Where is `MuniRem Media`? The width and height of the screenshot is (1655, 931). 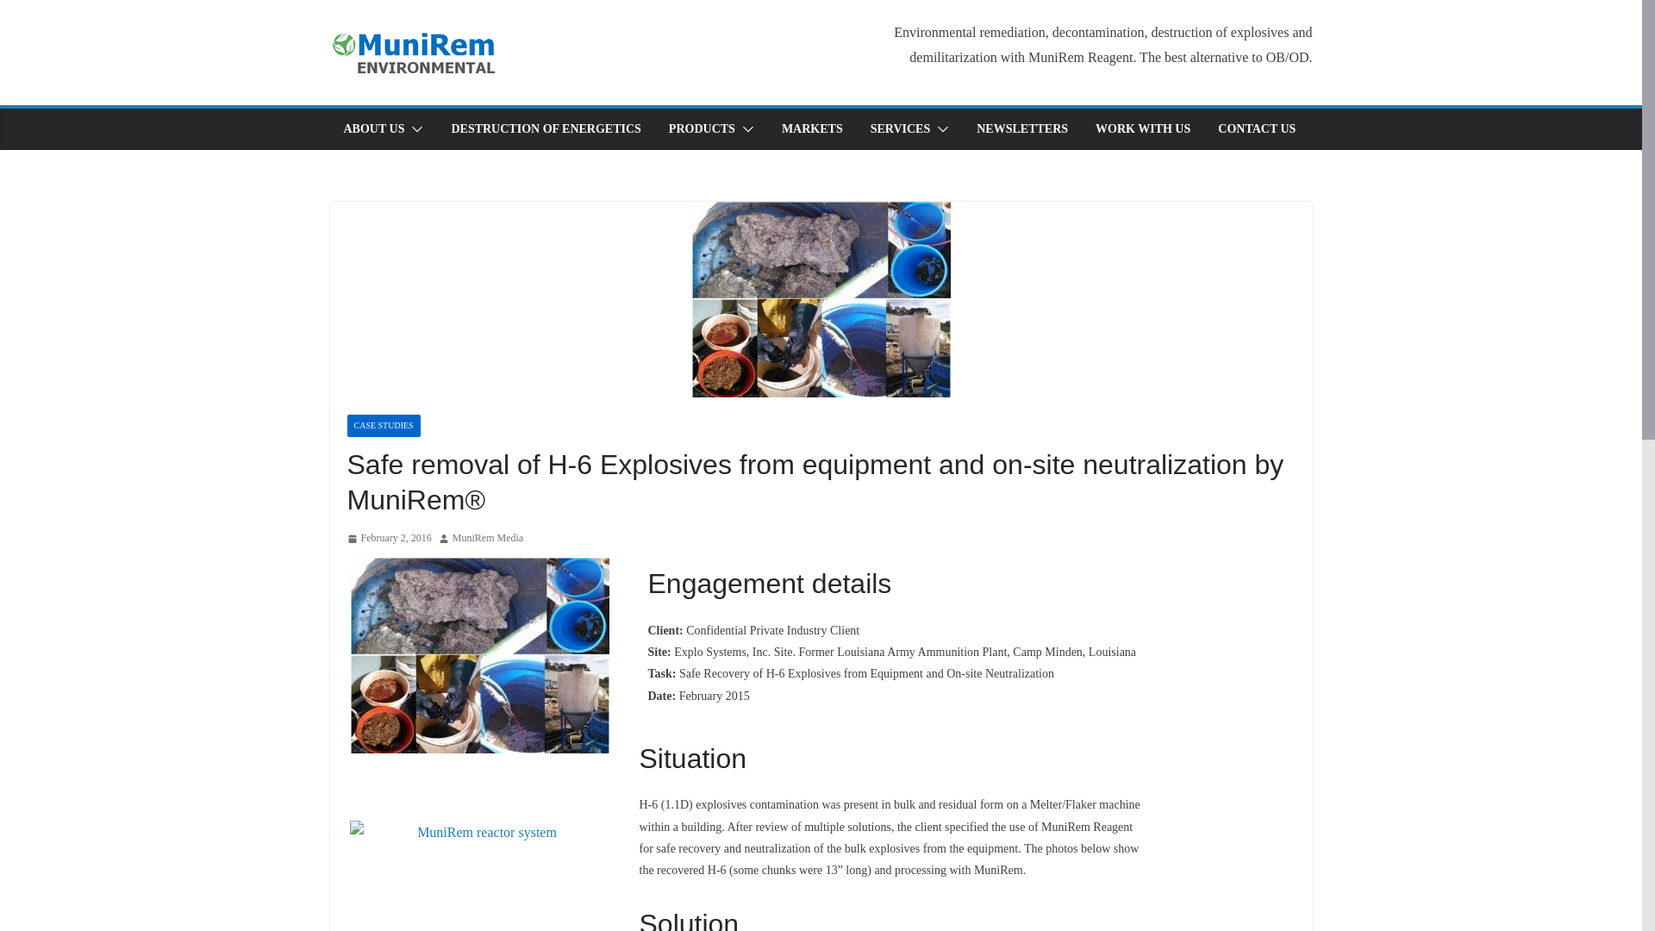 MuniRem Media is located at coordinates (487, 539).